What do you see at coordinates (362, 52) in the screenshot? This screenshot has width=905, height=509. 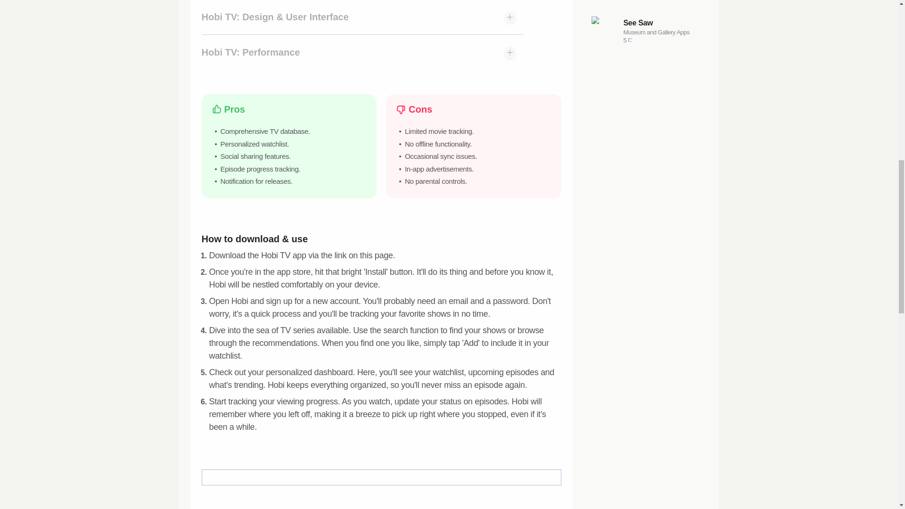 I see `Museum and Gallery Apps` at bounding box center [362, 52].